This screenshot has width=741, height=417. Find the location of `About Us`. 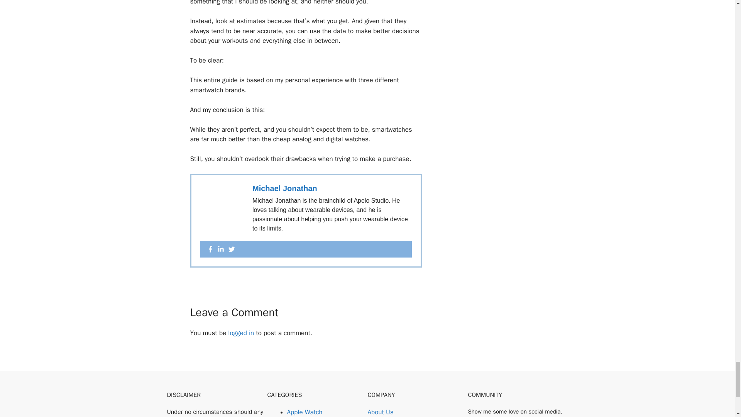

About Us is located at coordinates (381, 412).